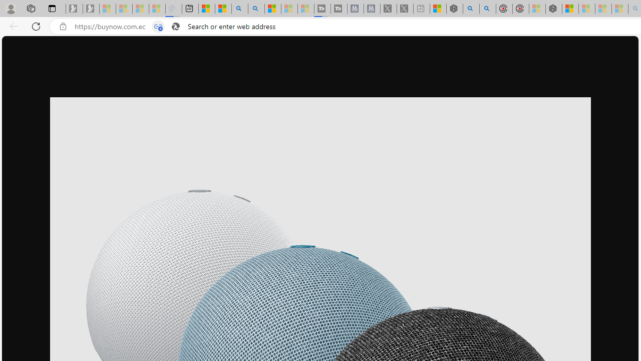  I want to click on Refresh, so click(36, 26).